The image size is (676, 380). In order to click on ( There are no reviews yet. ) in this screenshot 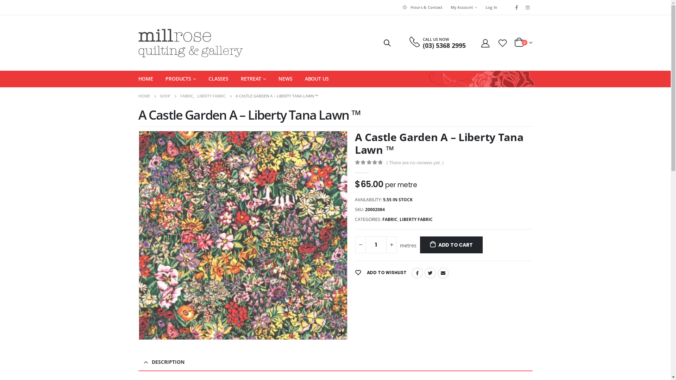, I will do `click(417, 163)`.